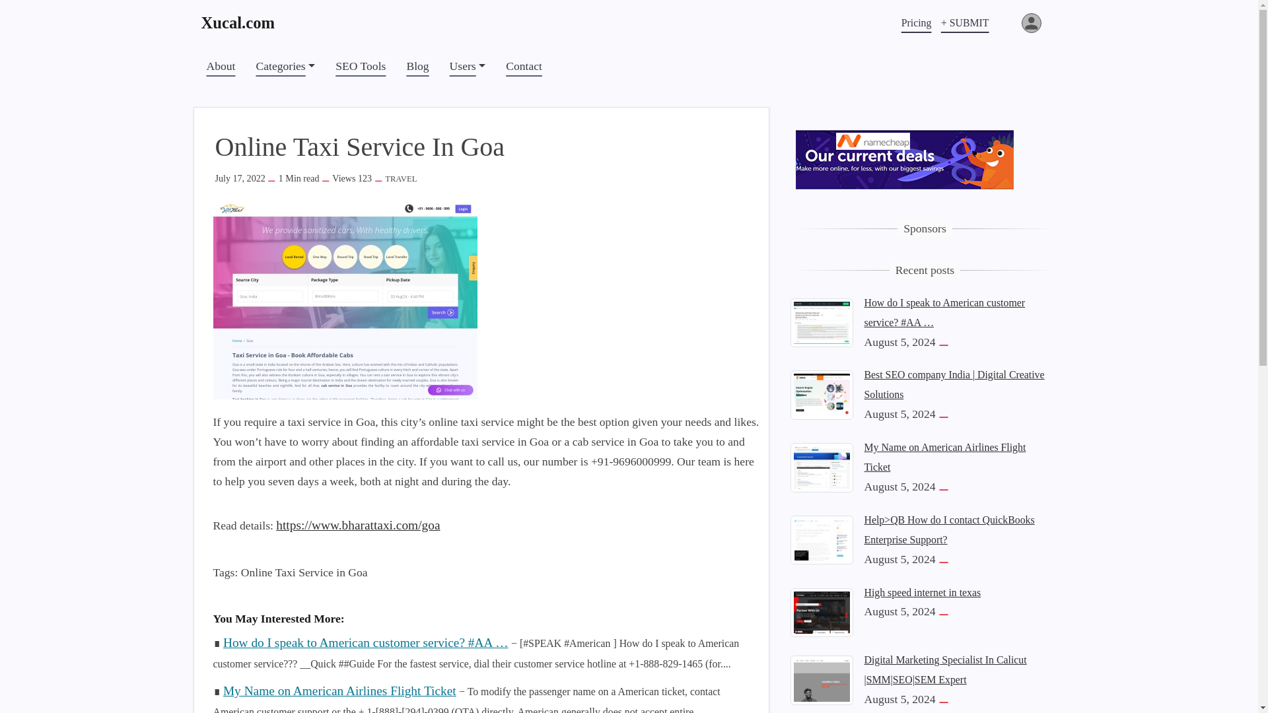  What do you see at coordinates (524, 66) in the screenshot?
I see `Contact` at bounding box center [524, 66].